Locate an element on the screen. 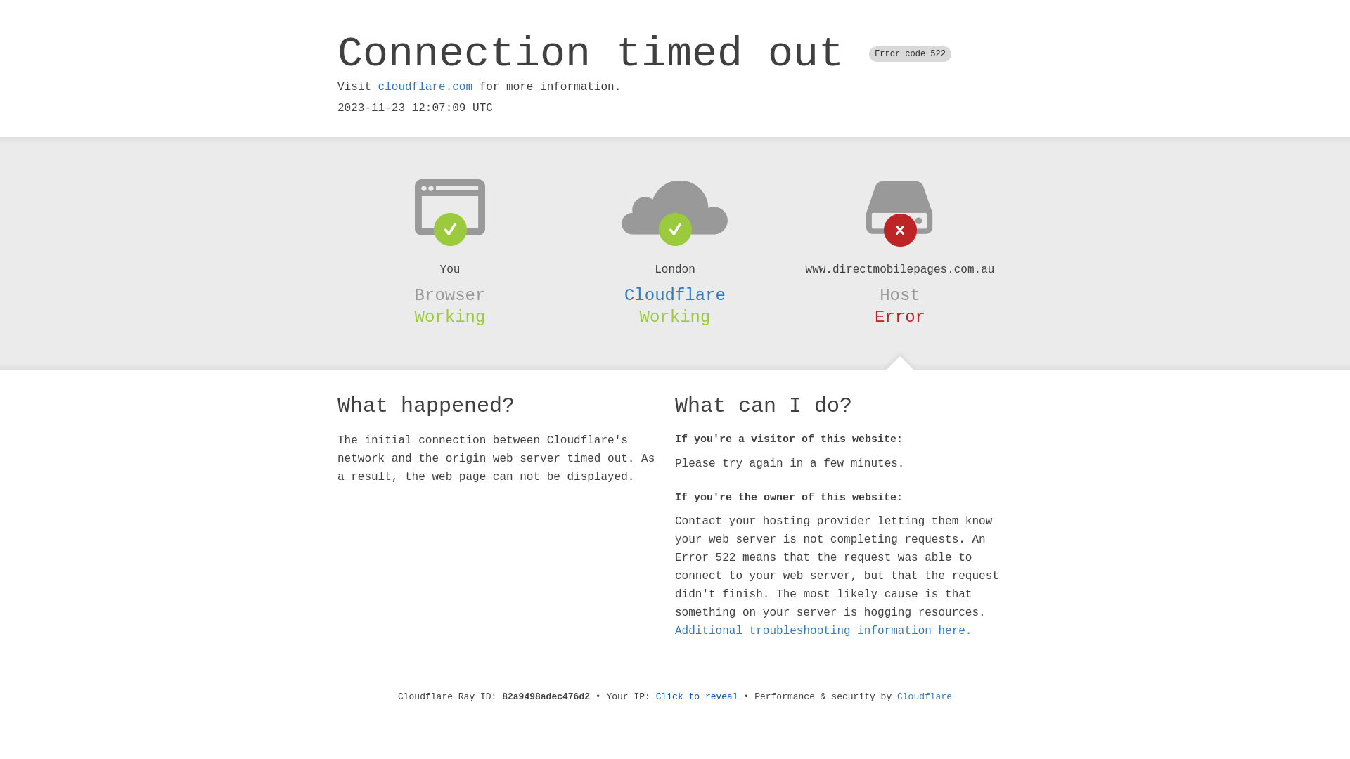 This screenshot has height=759, width=1350. Click to reveal is located at coordinates (697, 697).